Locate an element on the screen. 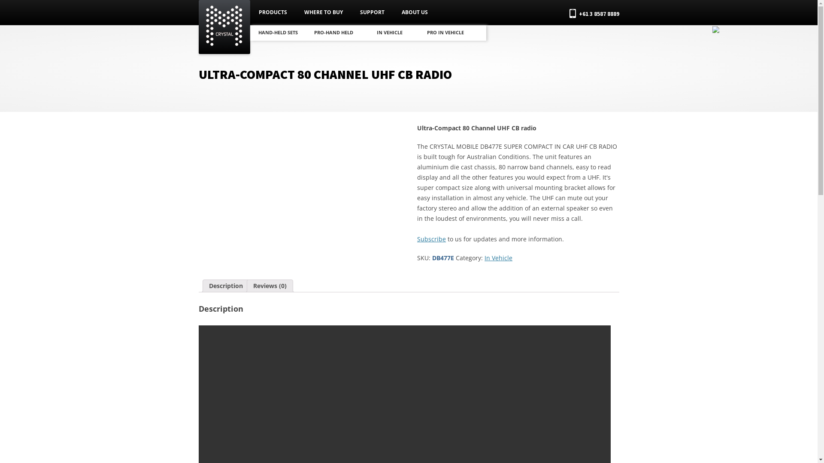  PRODUCTS is located at coordinates (273, 12).